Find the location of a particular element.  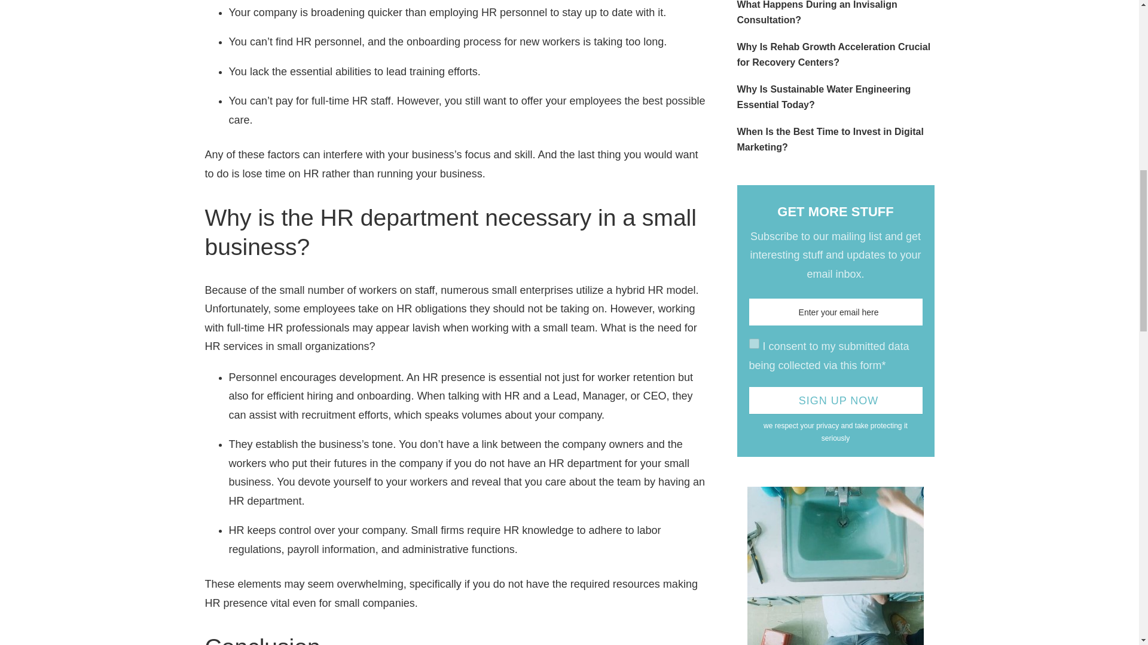

on is located at coordinates (753, 344).